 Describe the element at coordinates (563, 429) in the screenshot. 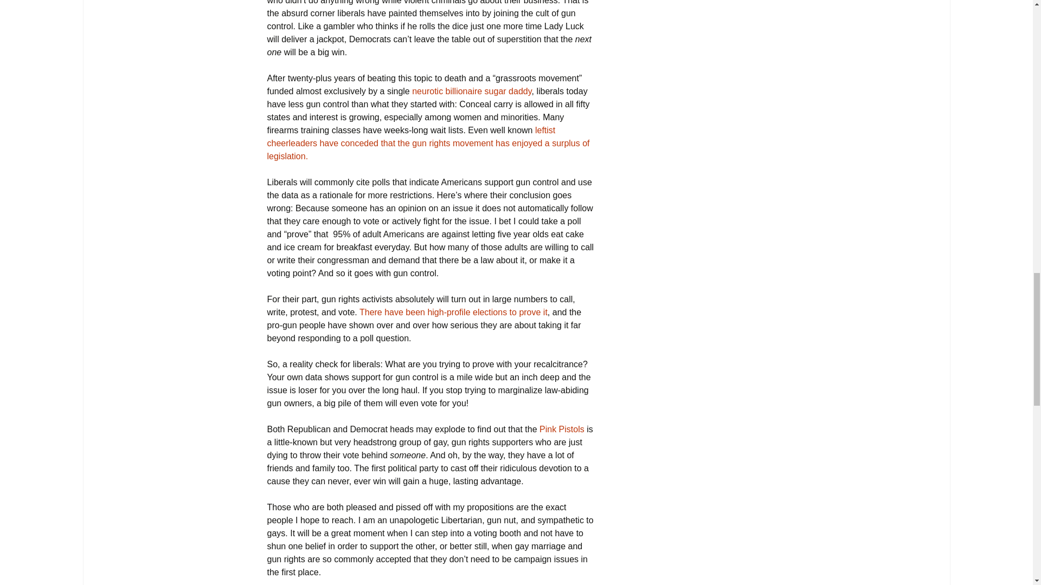

I see `Pink Pistols` at that location.